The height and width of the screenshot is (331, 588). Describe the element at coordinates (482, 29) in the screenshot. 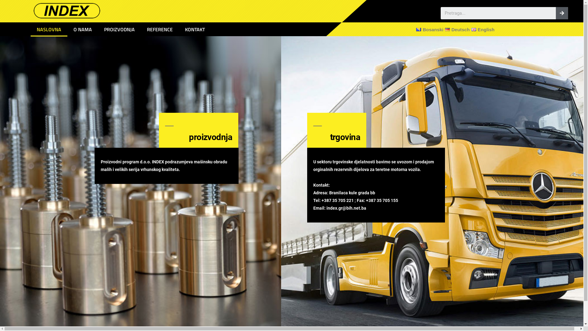

I see `English` at that location.